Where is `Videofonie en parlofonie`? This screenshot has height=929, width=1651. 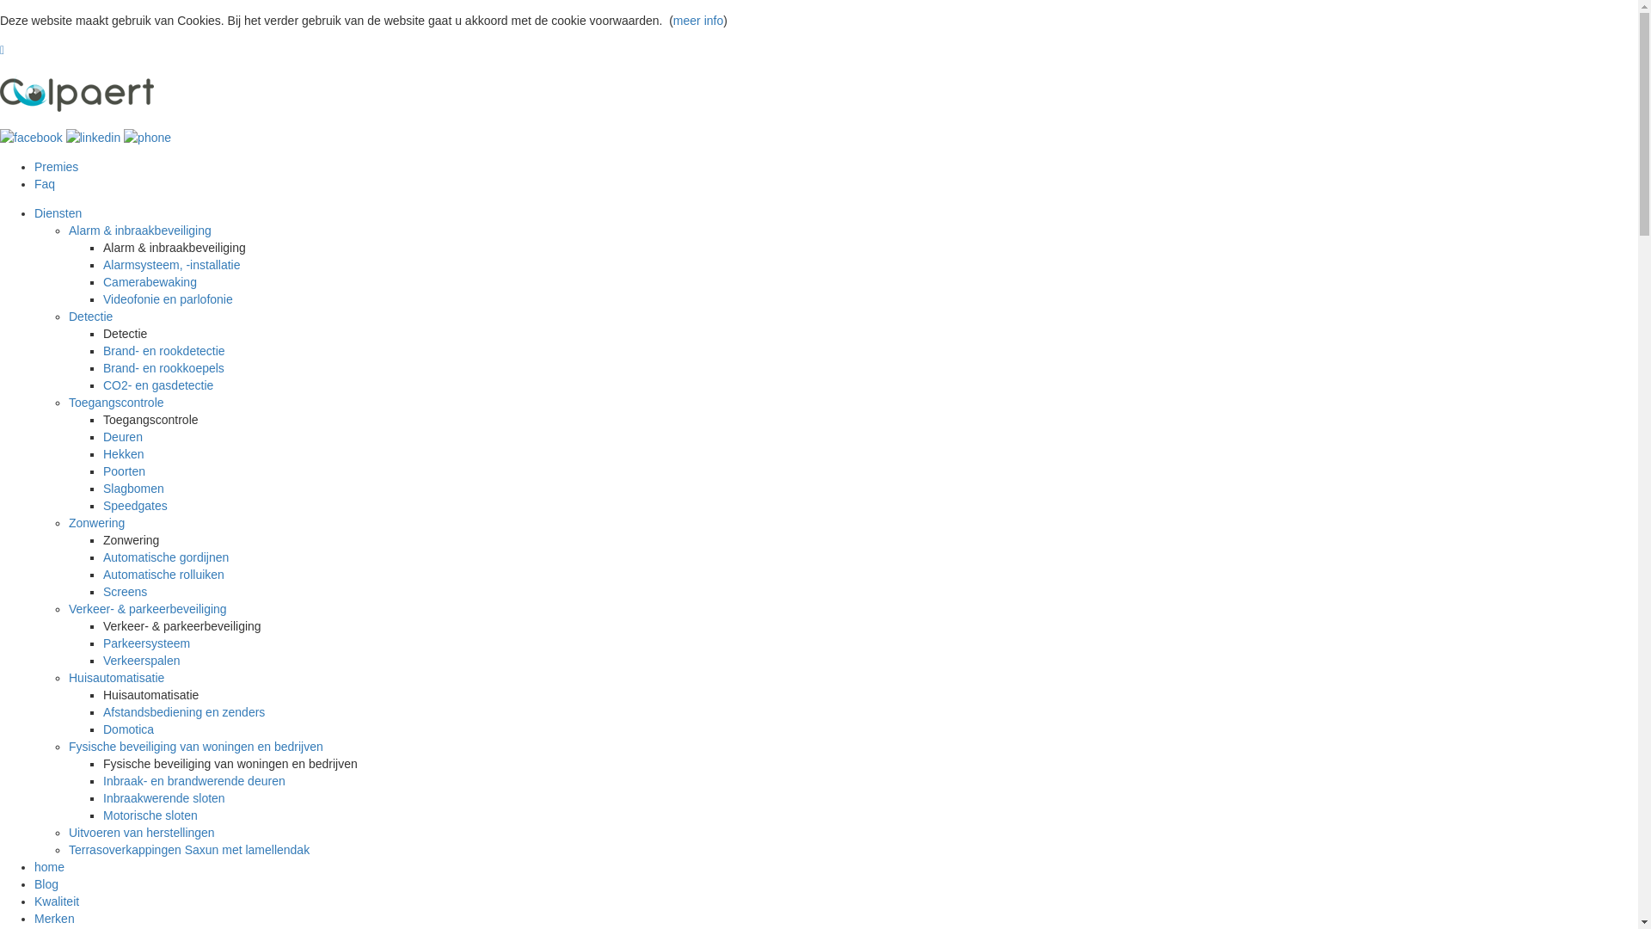 Videofonie en parlofonie is located at coordinates (169, 299).